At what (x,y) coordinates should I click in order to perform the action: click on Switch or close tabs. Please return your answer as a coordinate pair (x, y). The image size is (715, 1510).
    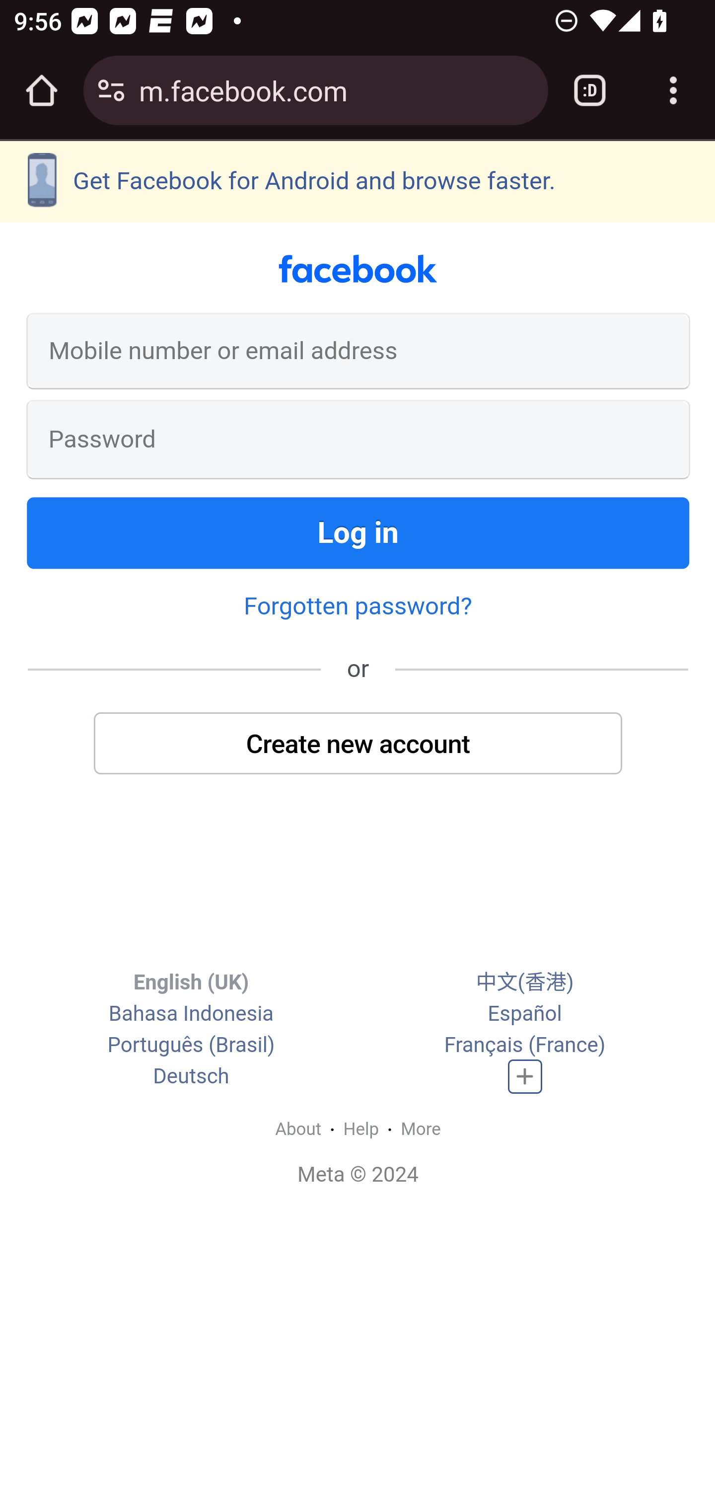
    Looking at the image, I should click on (590, 90).